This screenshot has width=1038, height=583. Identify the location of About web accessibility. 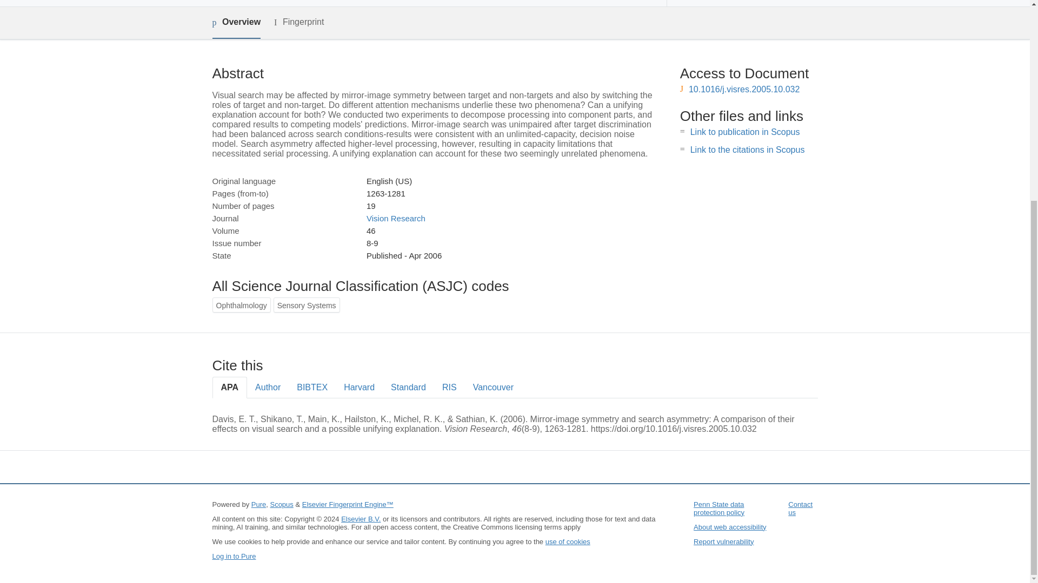
(729, 527).